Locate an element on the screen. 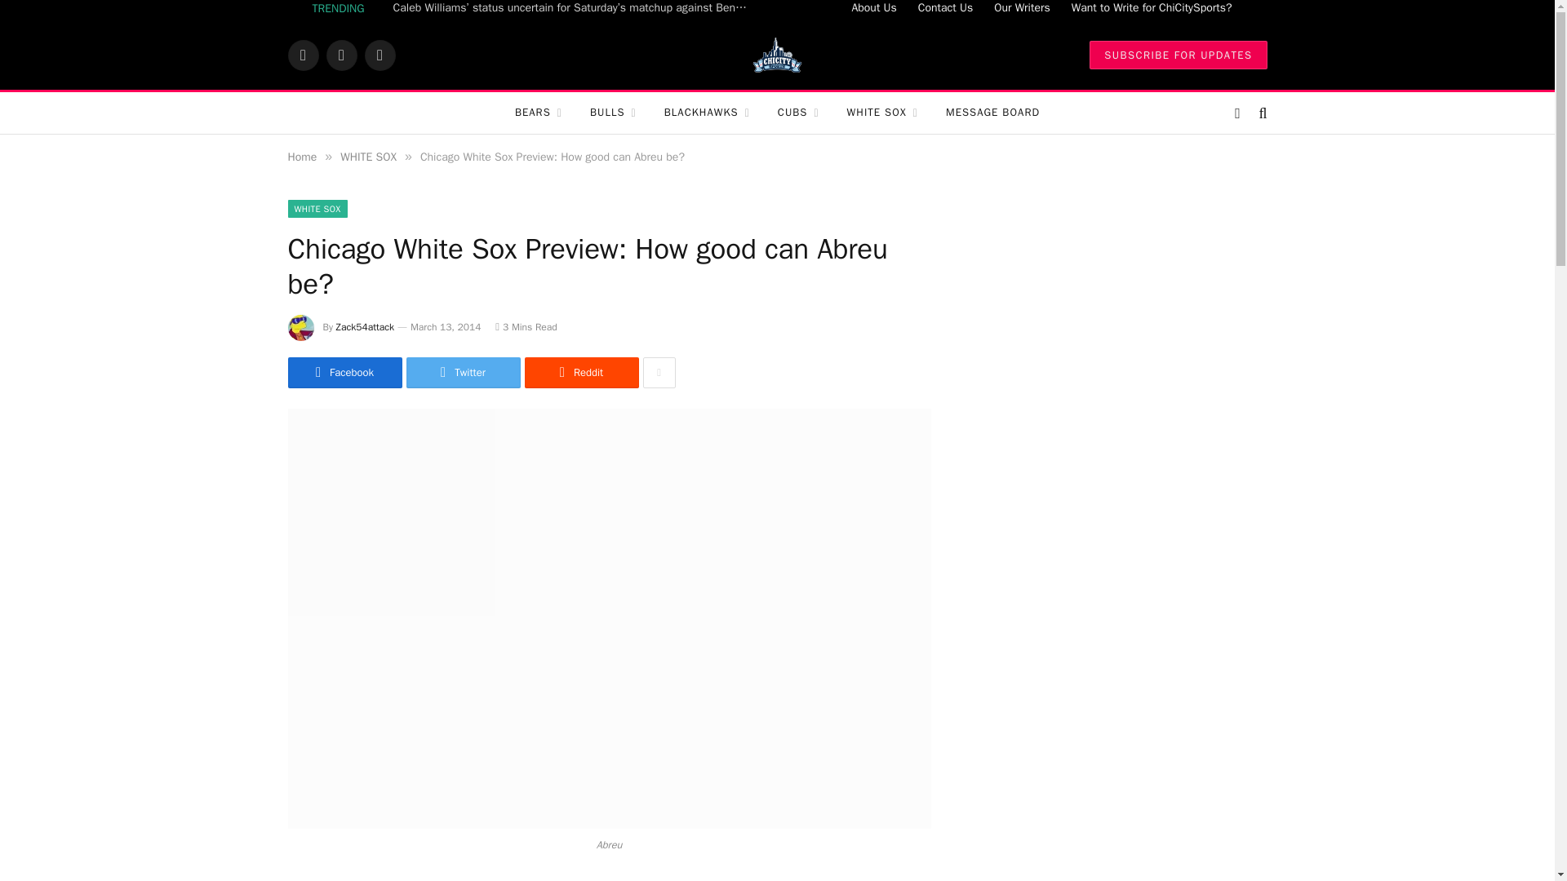 This screenshot has height=881, width=1567. Show More Social Sharing is located at coordinates (659, 373).